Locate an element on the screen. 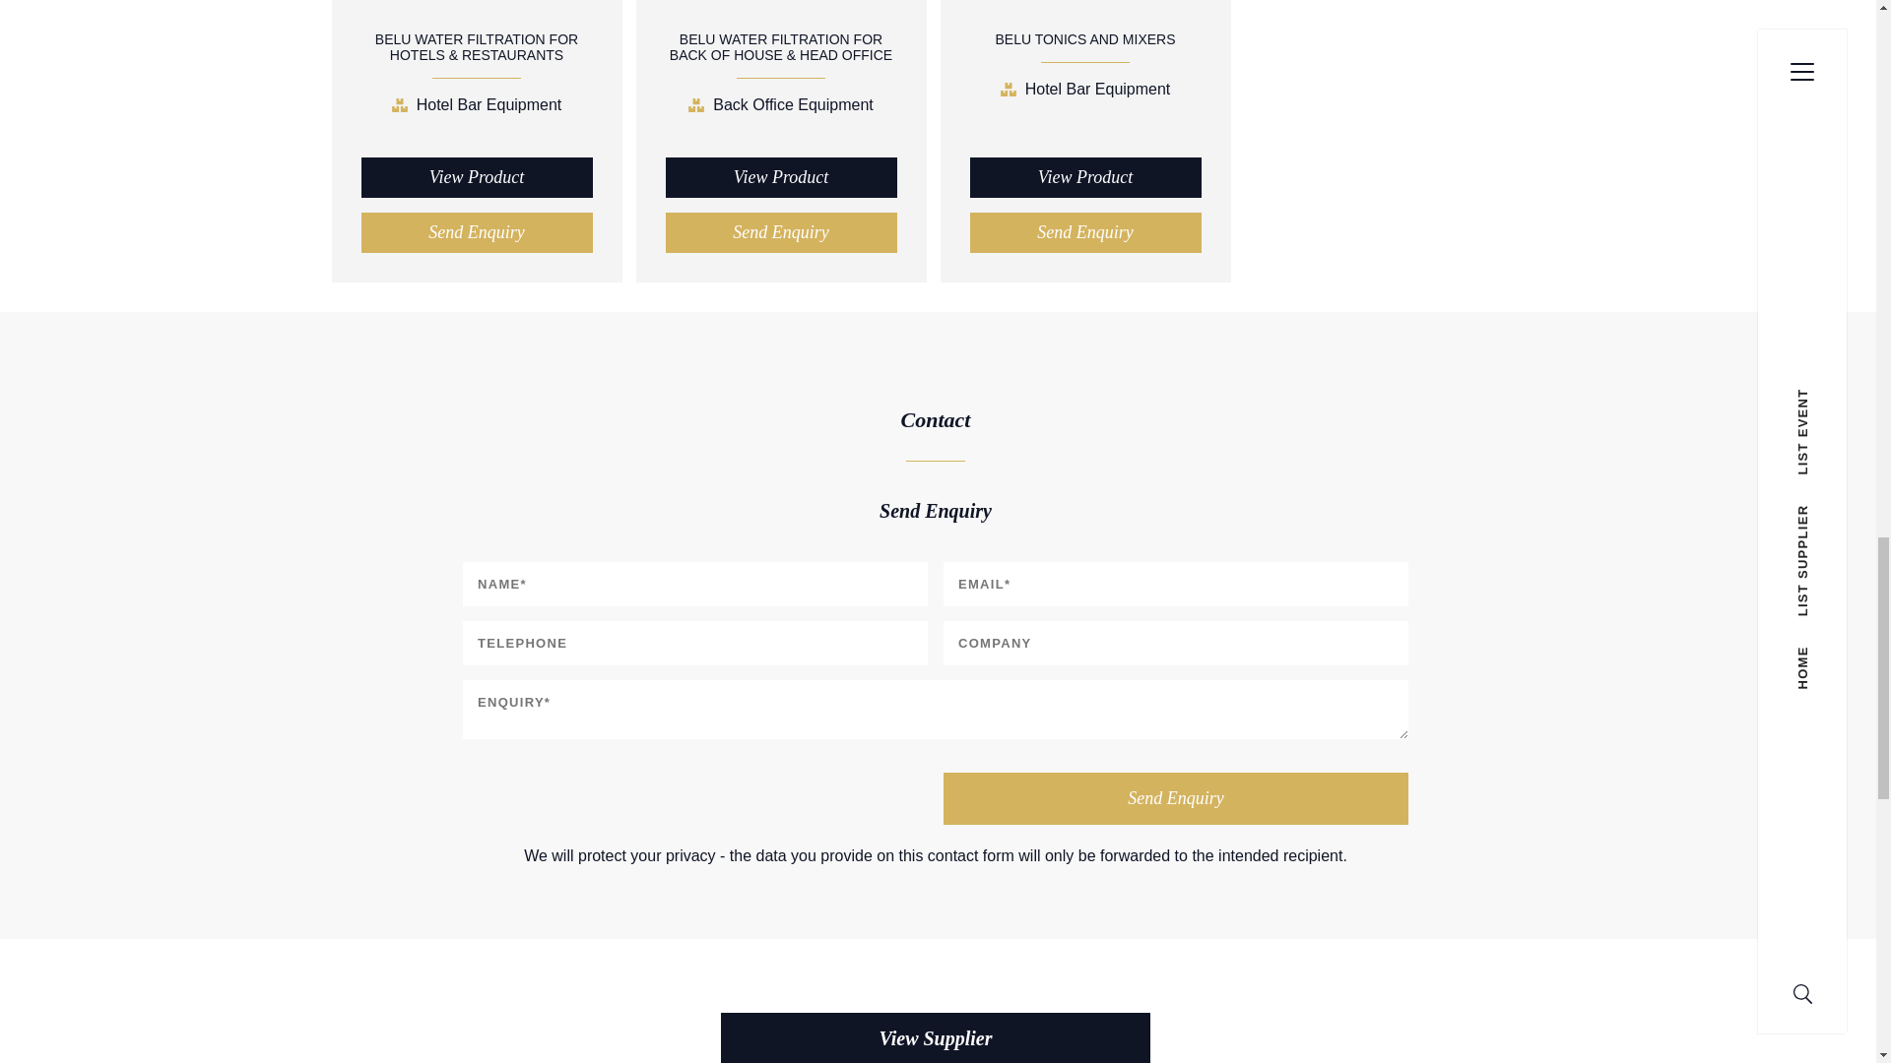 The height and width of the screenshot is (1063, 1891). View Product is located at coordinates (476, 177).